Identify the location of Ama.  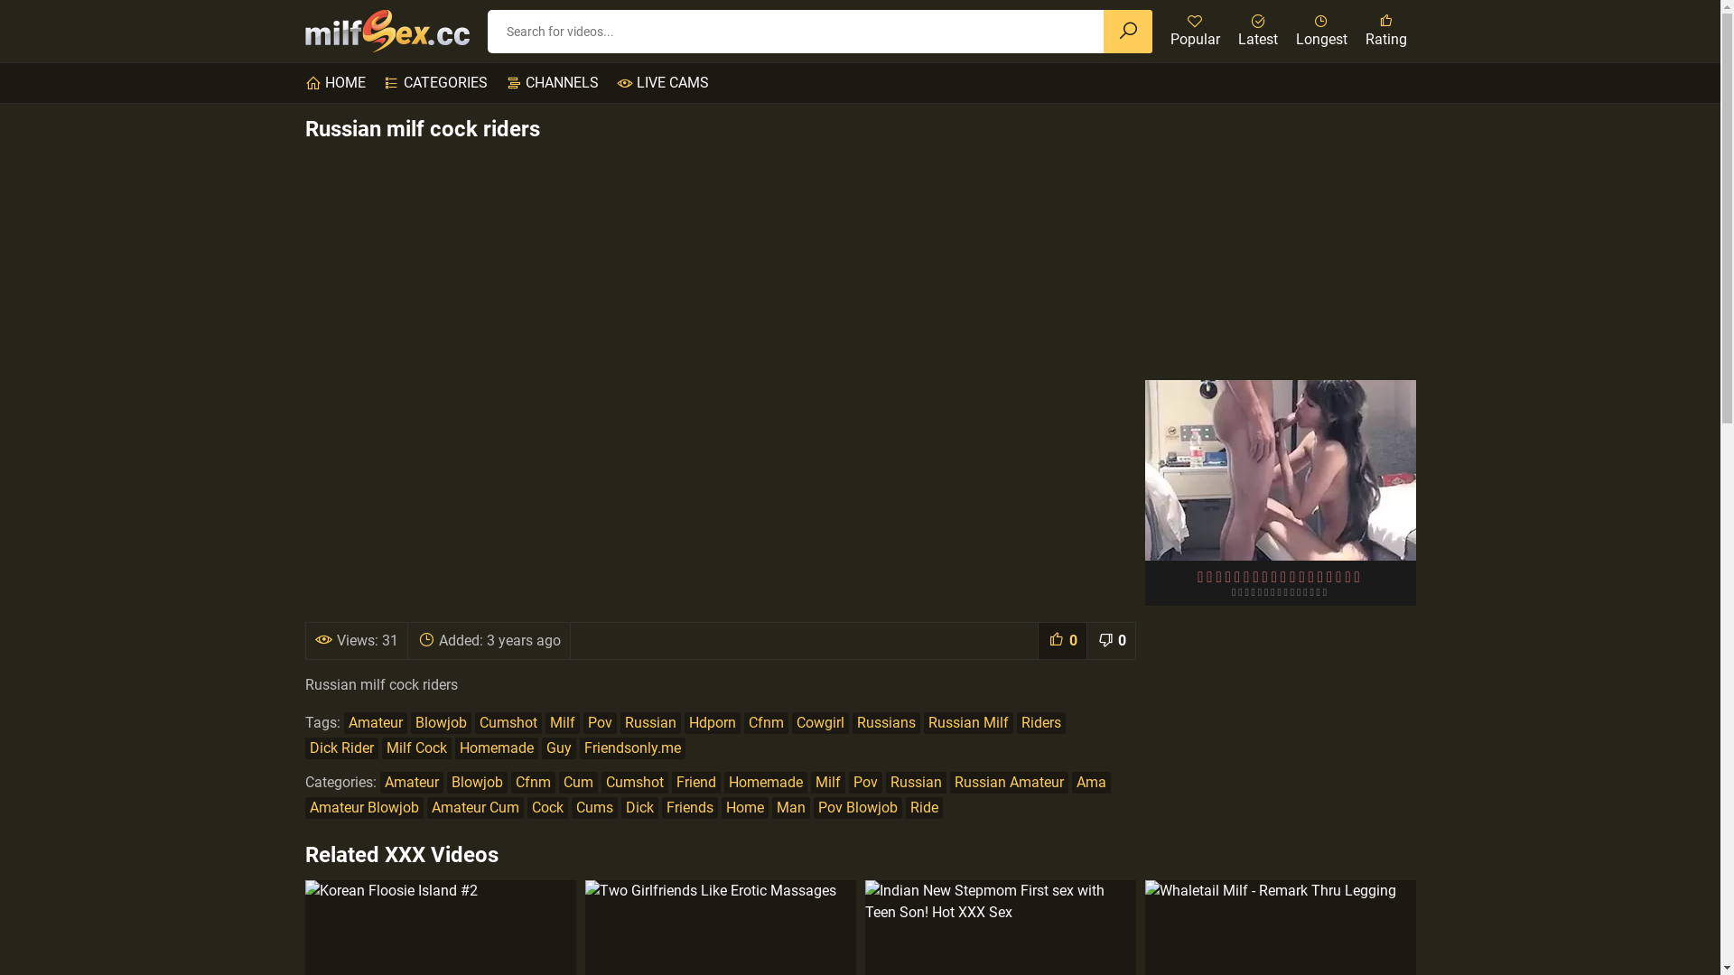
(1091, 782).